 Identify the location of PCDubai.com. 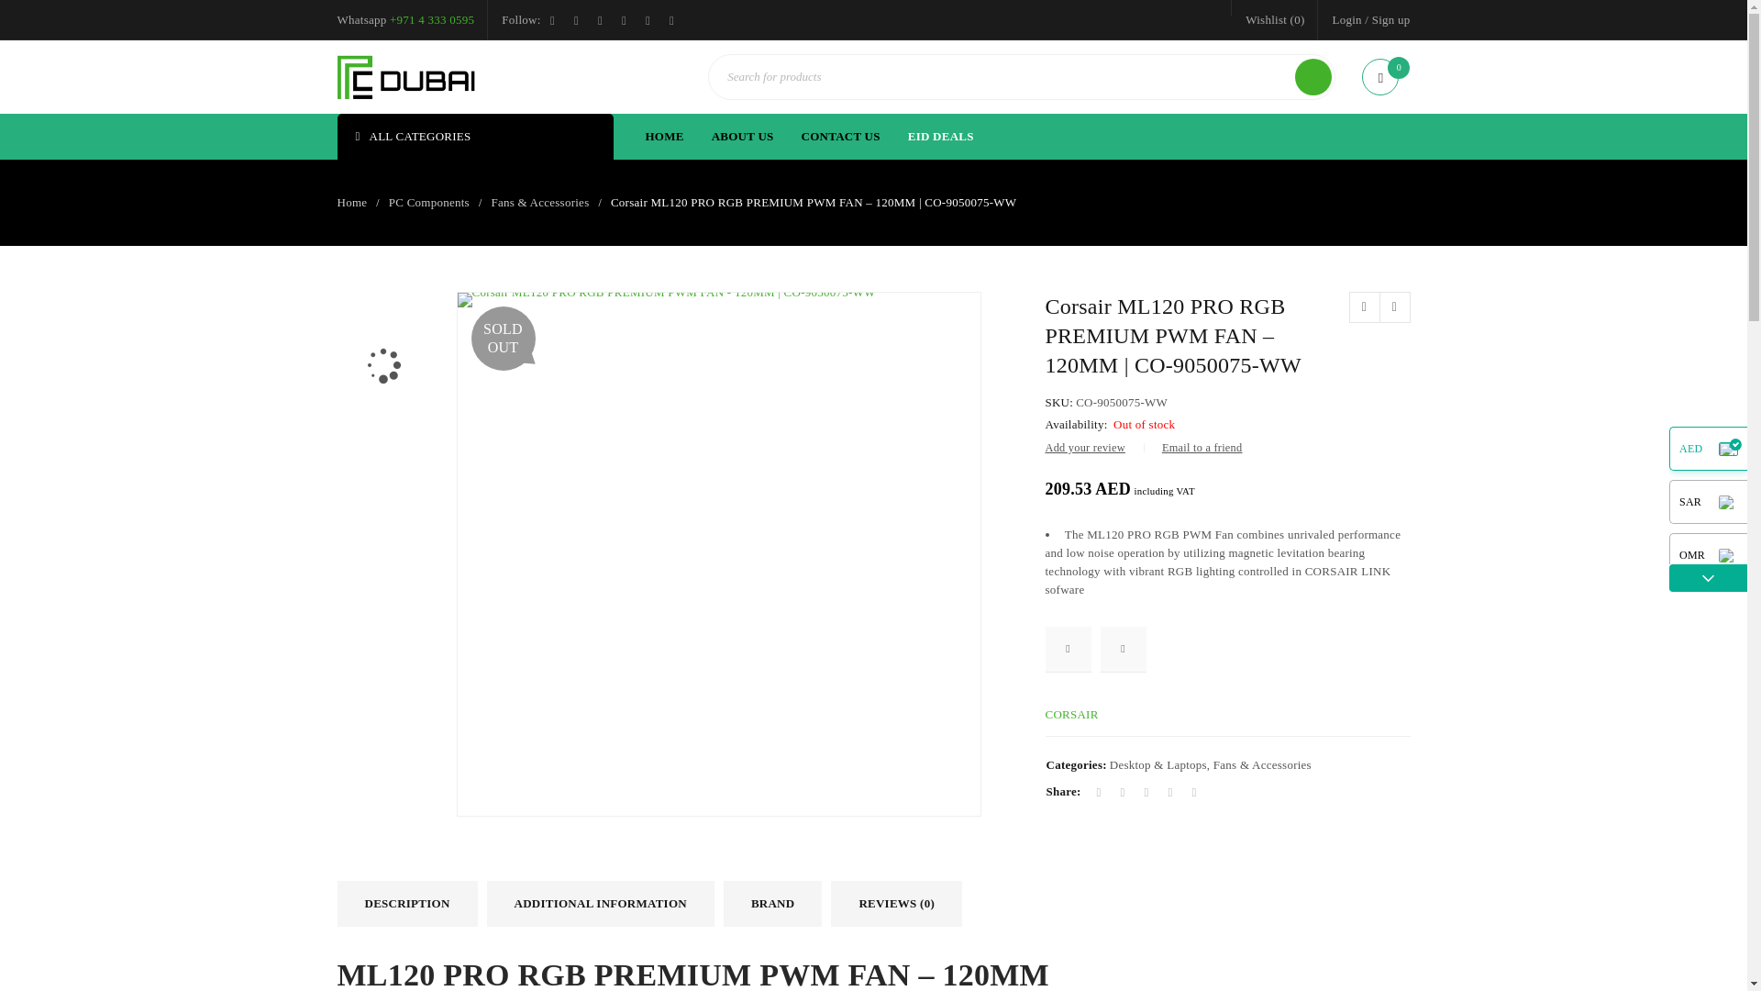
(406, 77).